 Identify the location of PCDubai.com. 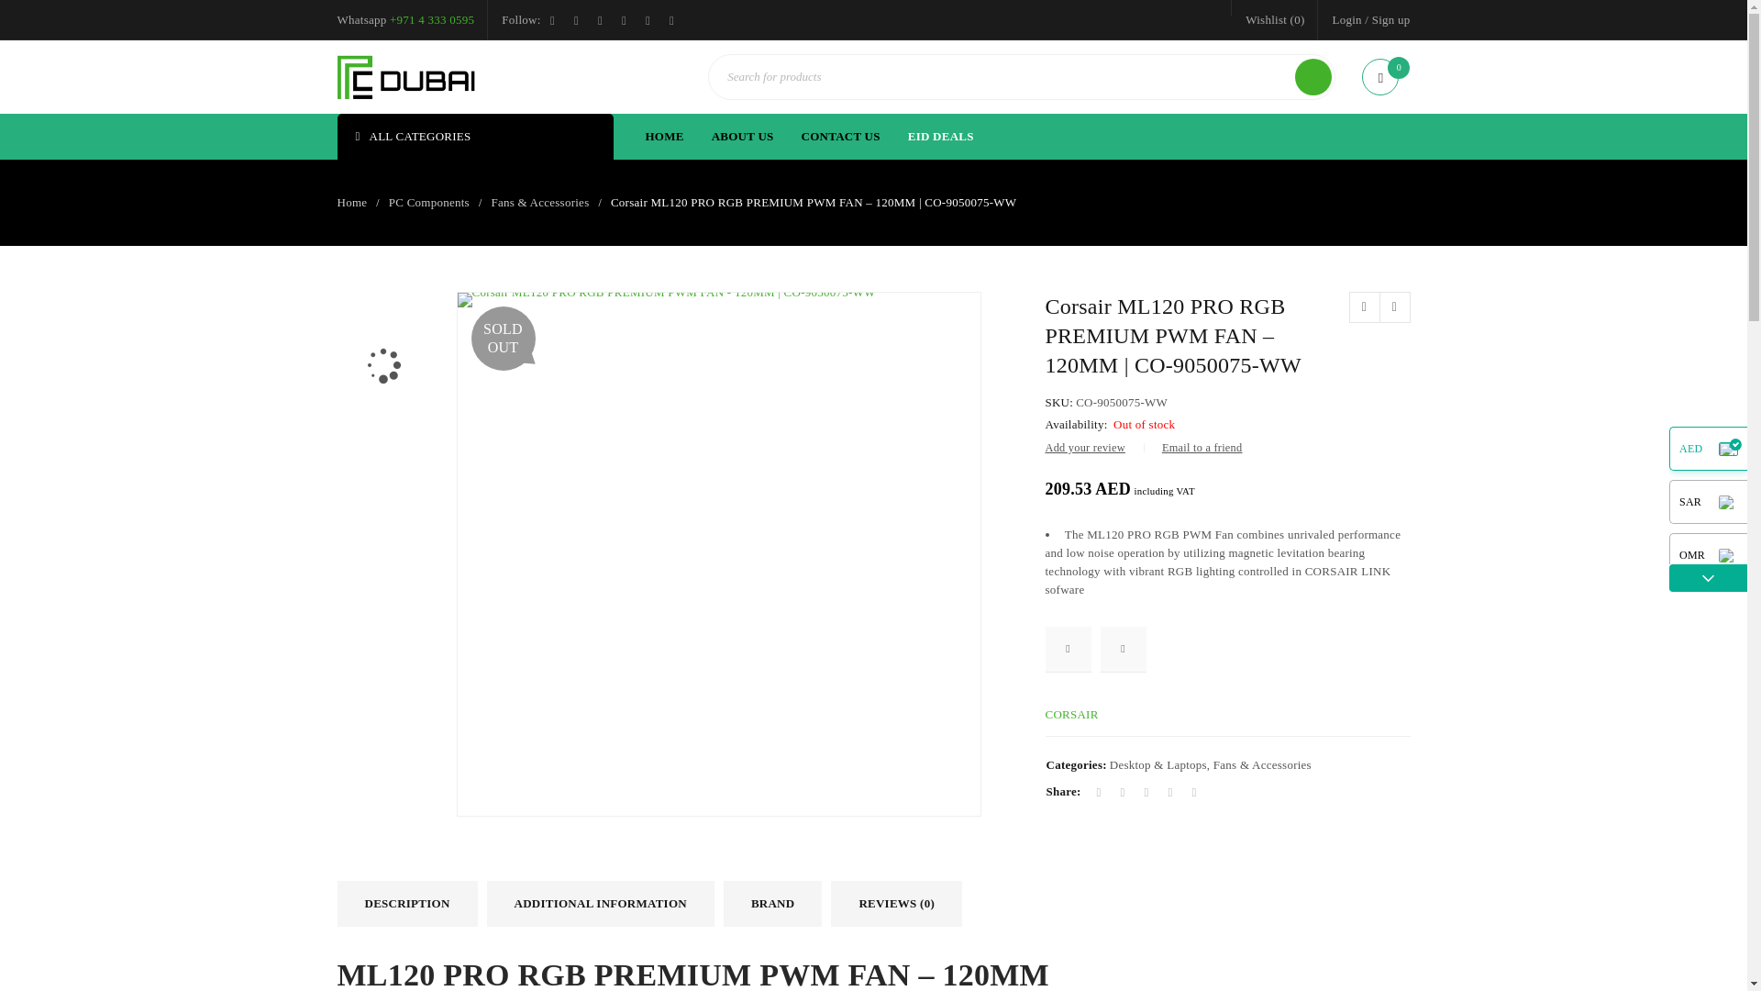
(406, 77).